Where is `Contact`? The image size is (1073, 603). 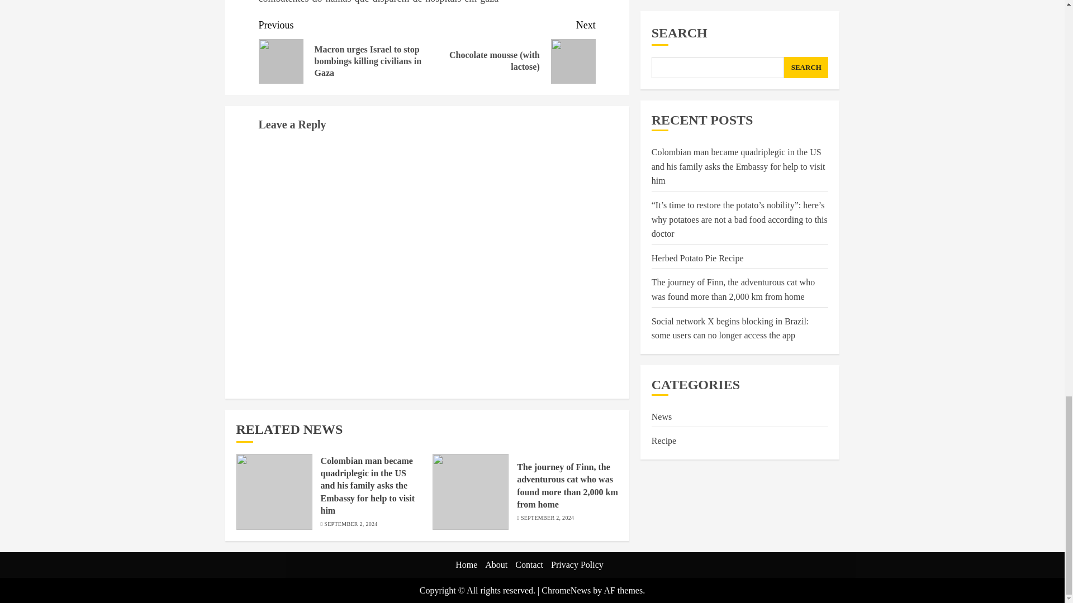 Contact is located at coordinates (529, 564).